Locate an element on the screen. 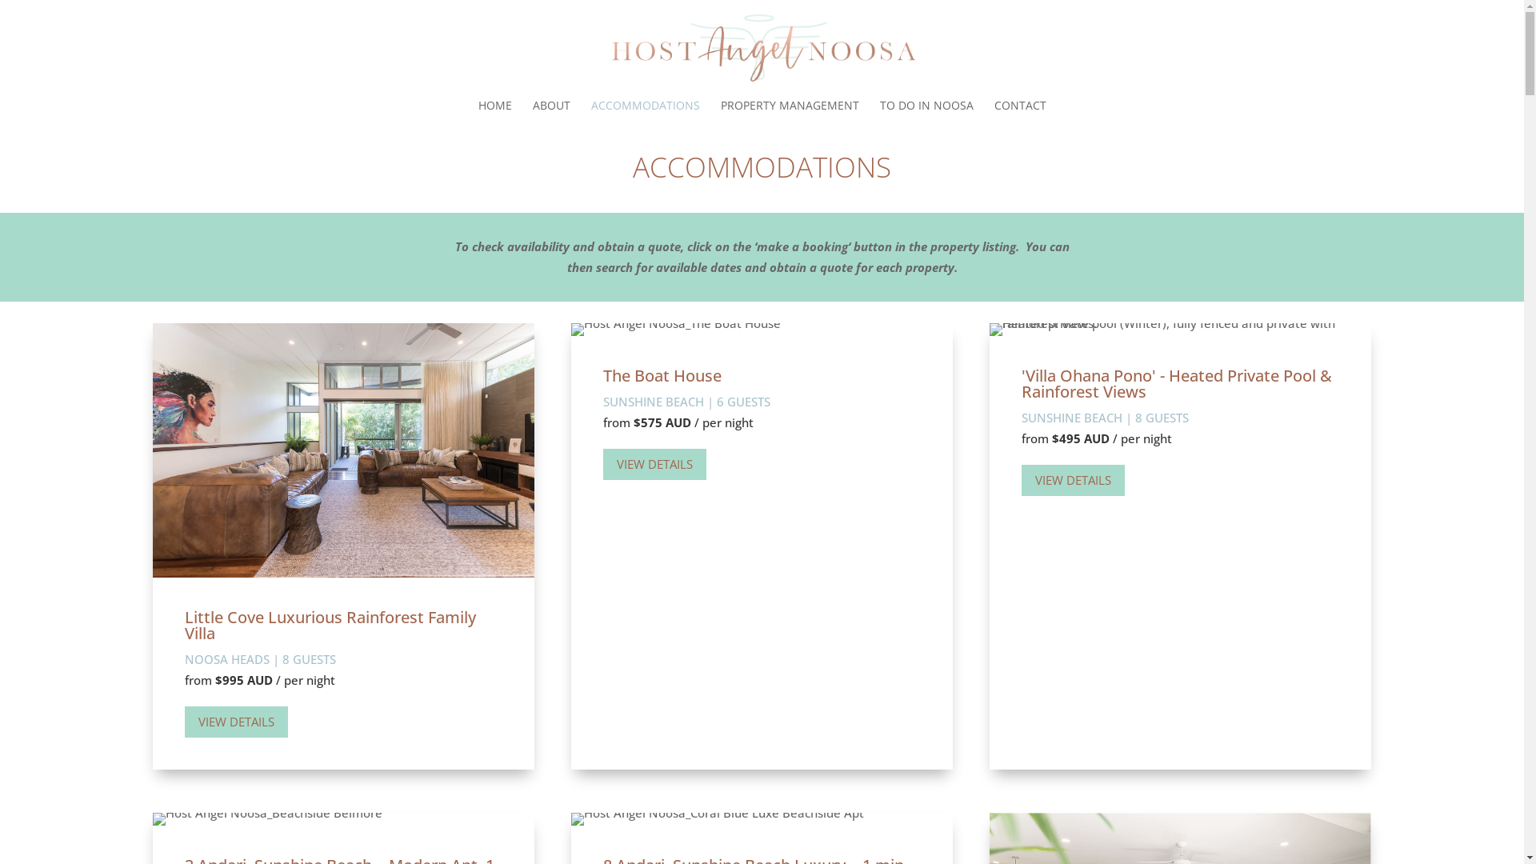  TO DO IN NOOSA is located at coordinates (926, 114).